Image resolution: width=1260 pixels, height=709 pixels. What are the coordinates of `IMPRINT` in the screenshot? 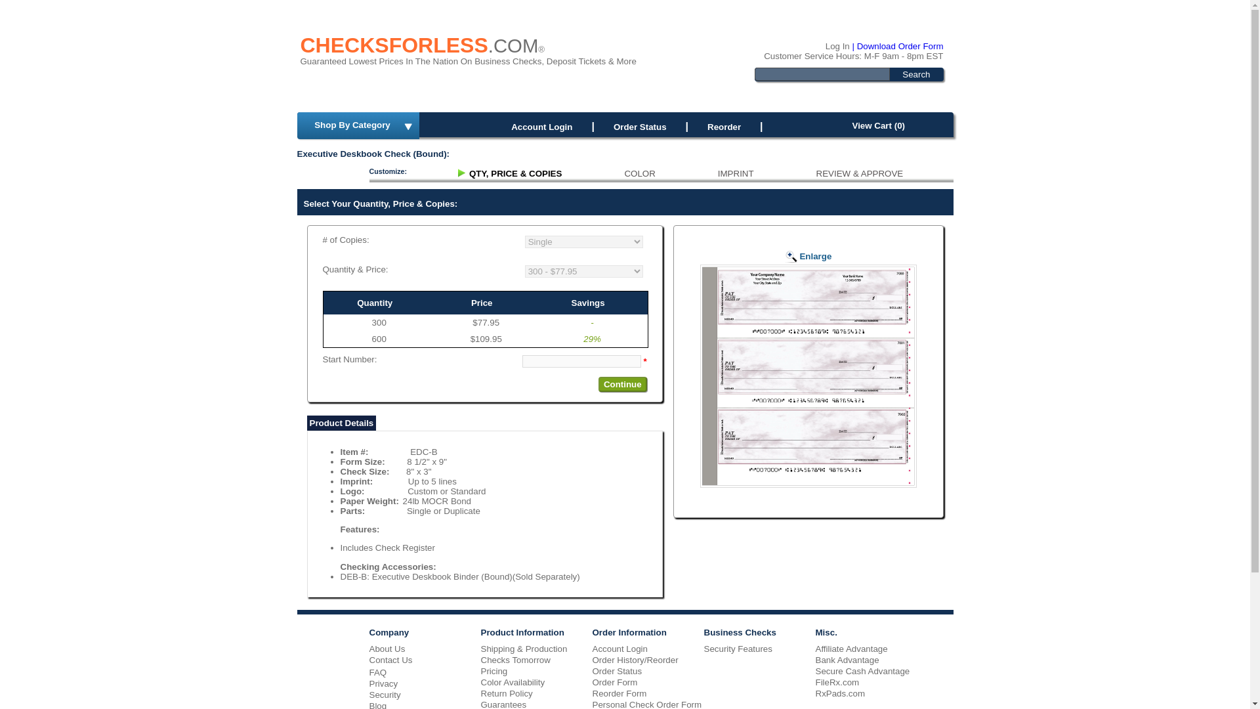 It's located at (736, 173).